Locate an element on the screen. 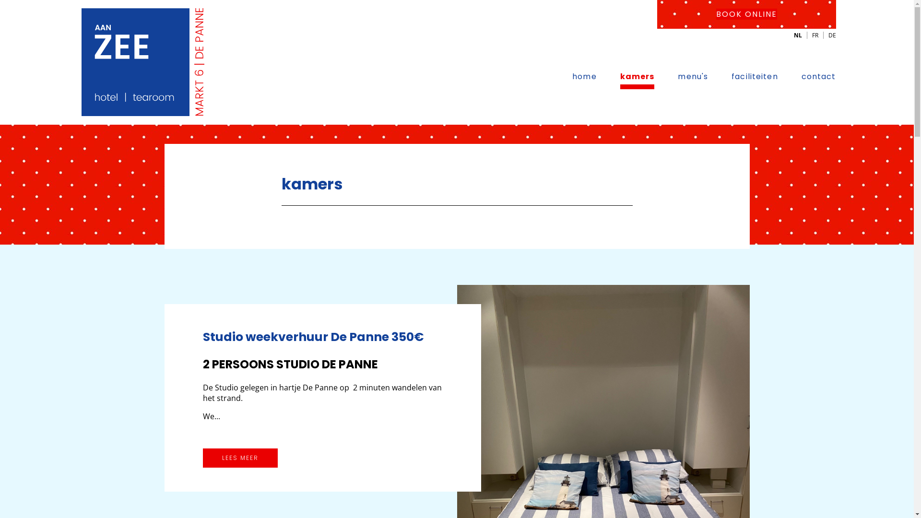 This screenshot has width=921, height=518. faciliteiten is located at coordinates (755, 77).